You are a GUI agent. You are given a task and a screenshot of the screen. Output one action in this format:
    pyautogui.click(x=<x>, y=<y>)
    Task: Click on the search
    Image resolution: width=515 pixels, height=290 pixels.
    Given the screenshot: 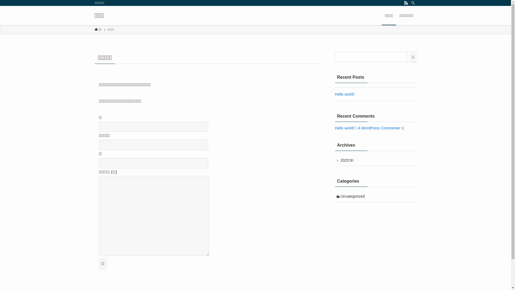 What is the action you would take?
    pyautogui.click(x=326, y=149)
    